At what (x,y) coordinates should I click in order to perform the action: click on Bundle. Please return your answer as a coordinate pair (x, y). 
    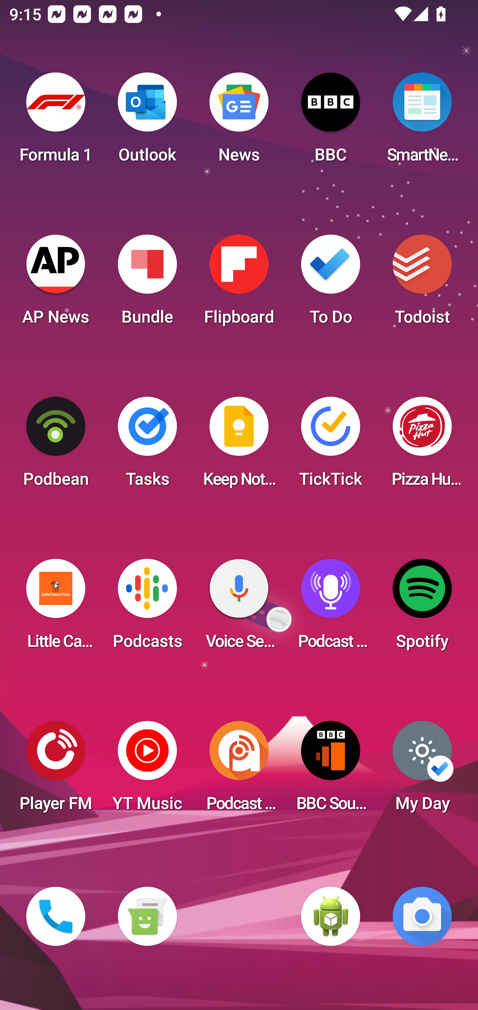
    Looking at the image, I should click on (147, 284).